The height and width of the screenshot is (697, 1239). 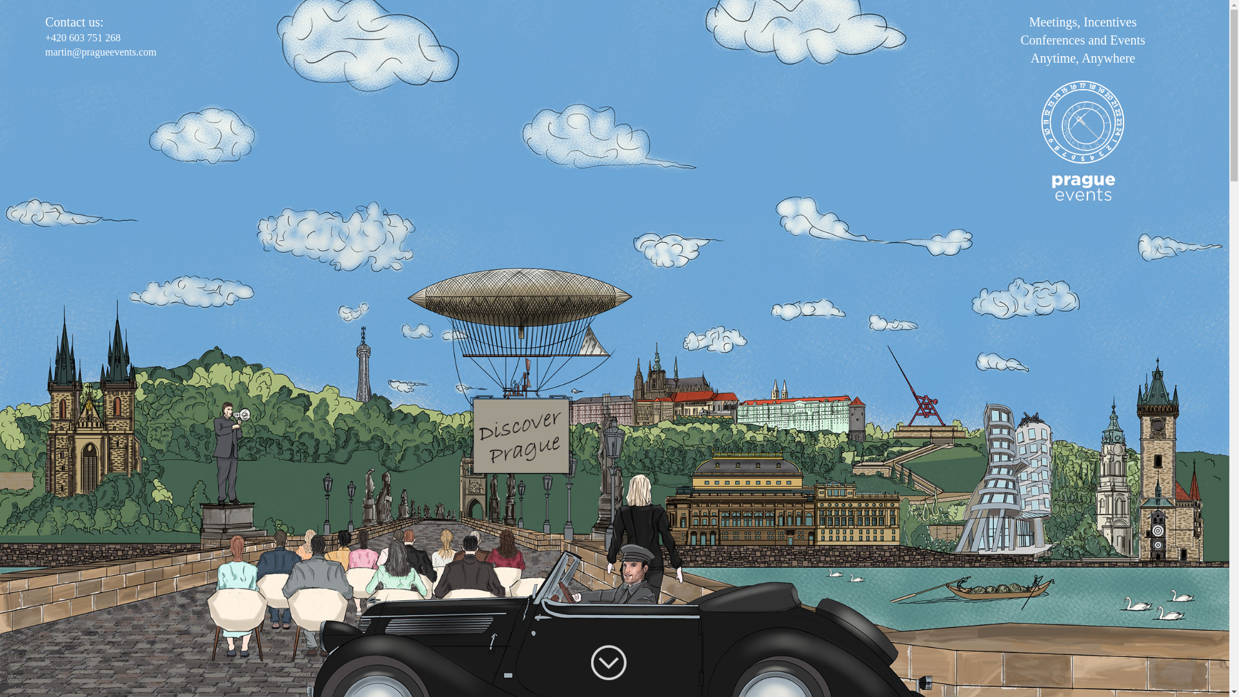 What do you see at coordinates (45, 40) in the screenshot?
I see `event management` at bounding box center [45, 40].